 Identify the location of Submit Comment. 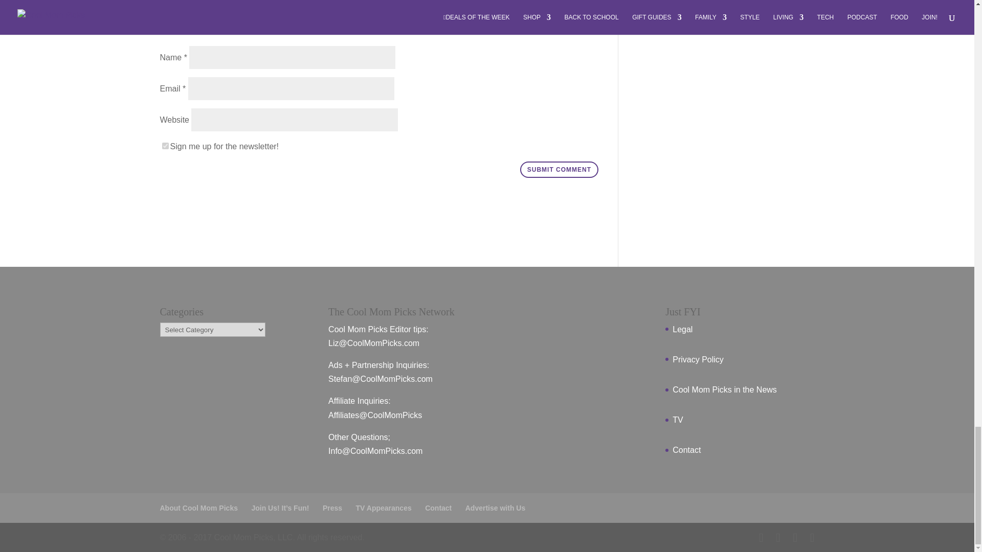
(559, 170).